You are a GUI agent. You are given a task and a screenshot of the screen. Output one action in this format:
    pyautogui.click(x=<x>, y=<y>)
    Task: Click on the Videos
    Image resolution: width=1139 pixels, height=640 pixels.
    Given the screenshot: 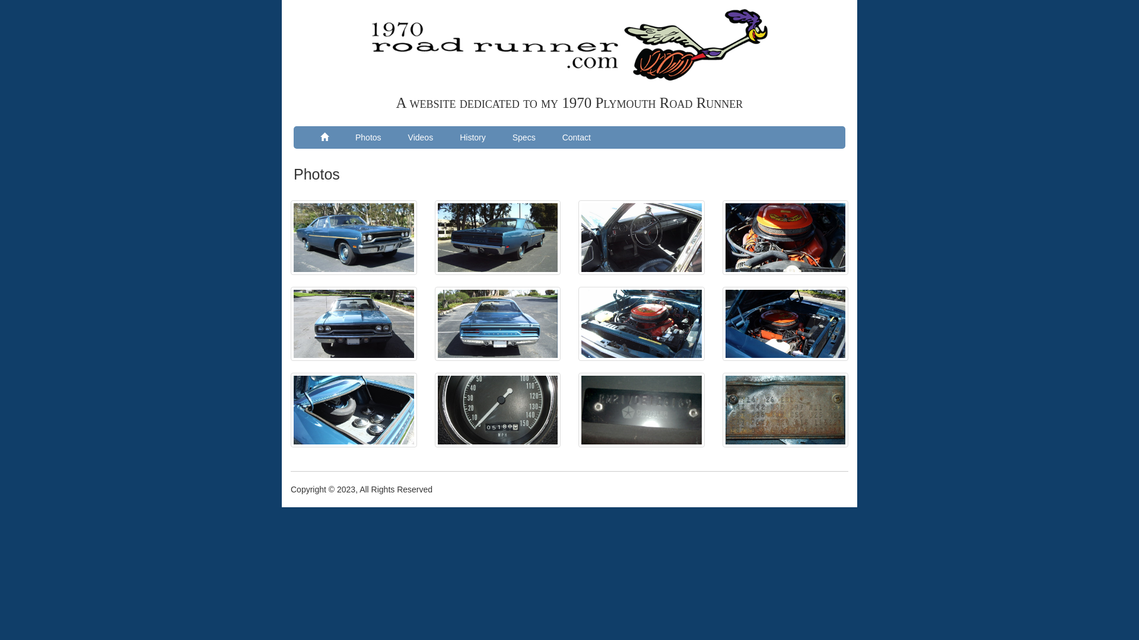 What is the action you would take?
    pyautogui.click(x=421, y=137)
    